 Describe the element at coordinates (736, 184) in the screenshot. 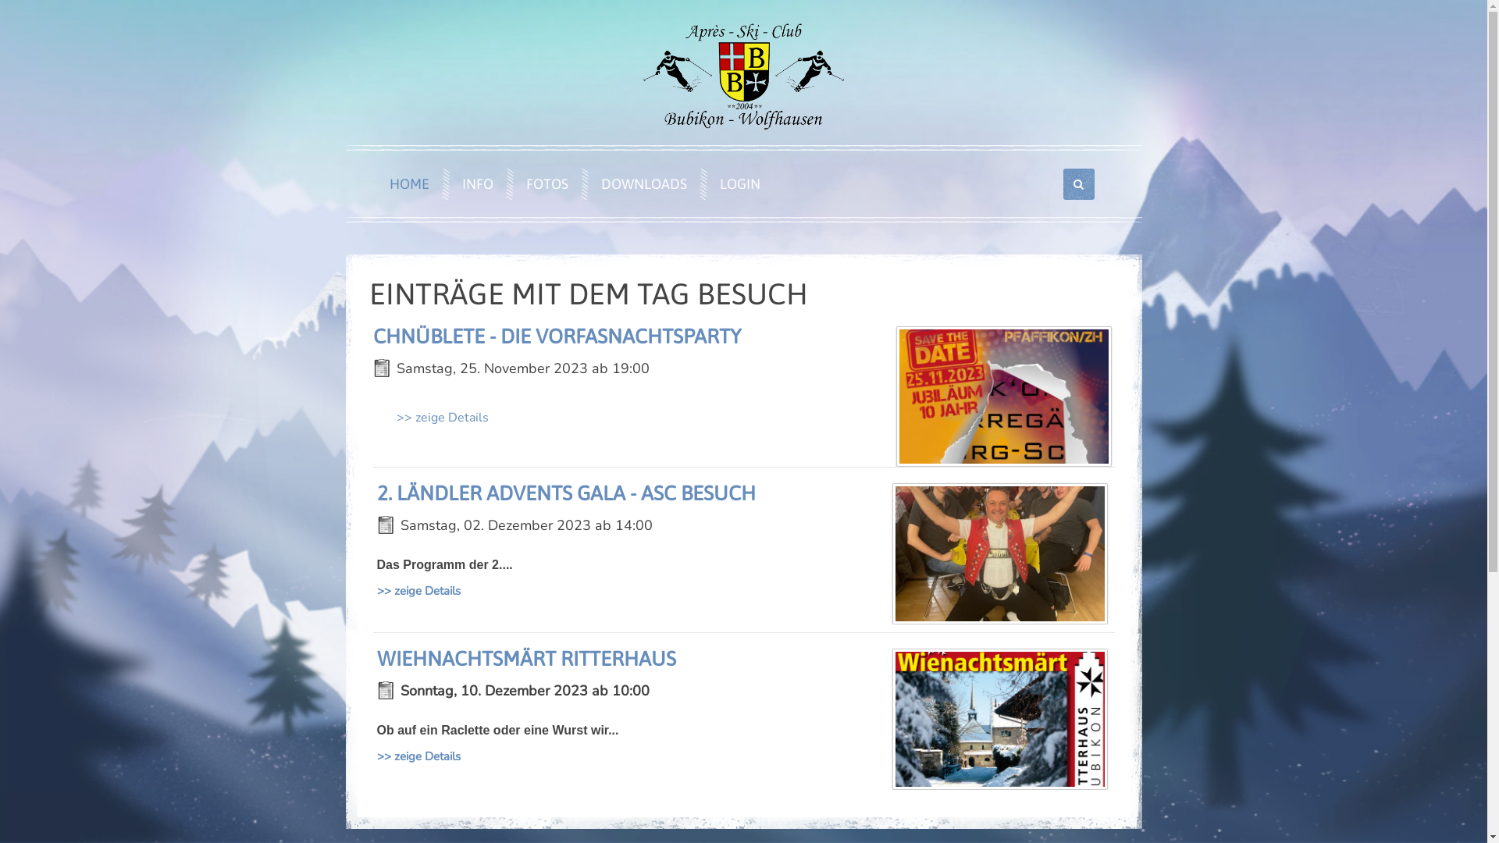

I see `LOGIN` at that location.